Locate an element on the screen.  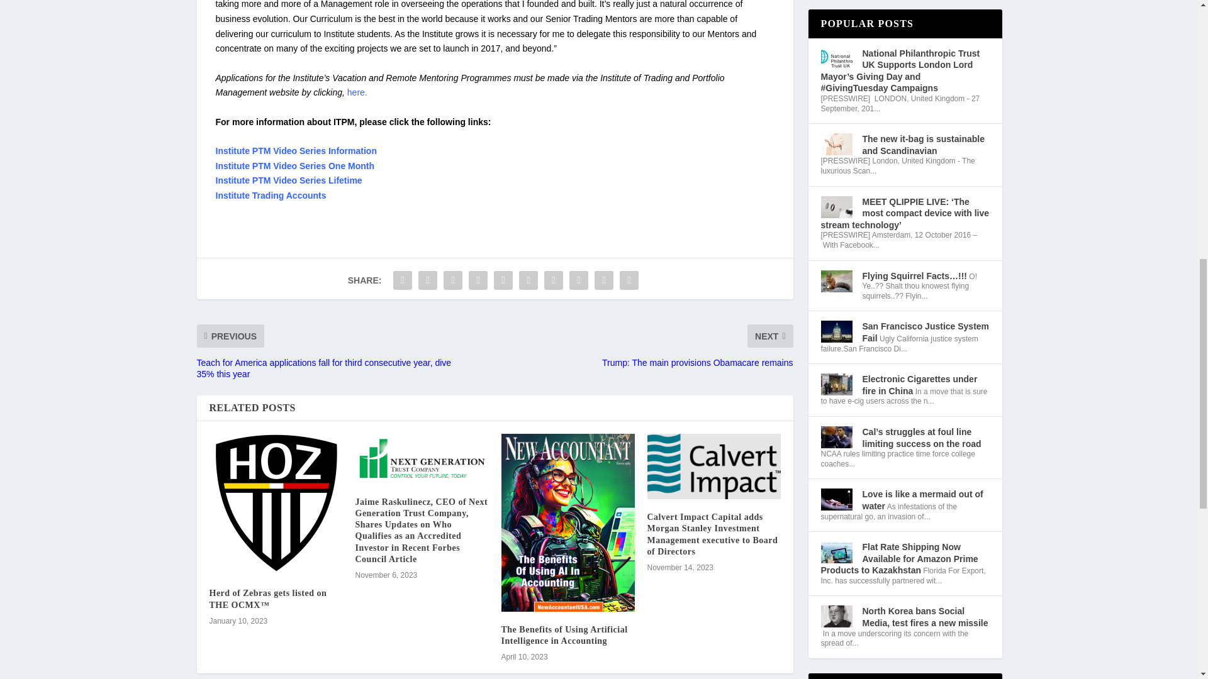
Institute Trading Accounts is located at coordinates (271, 195).